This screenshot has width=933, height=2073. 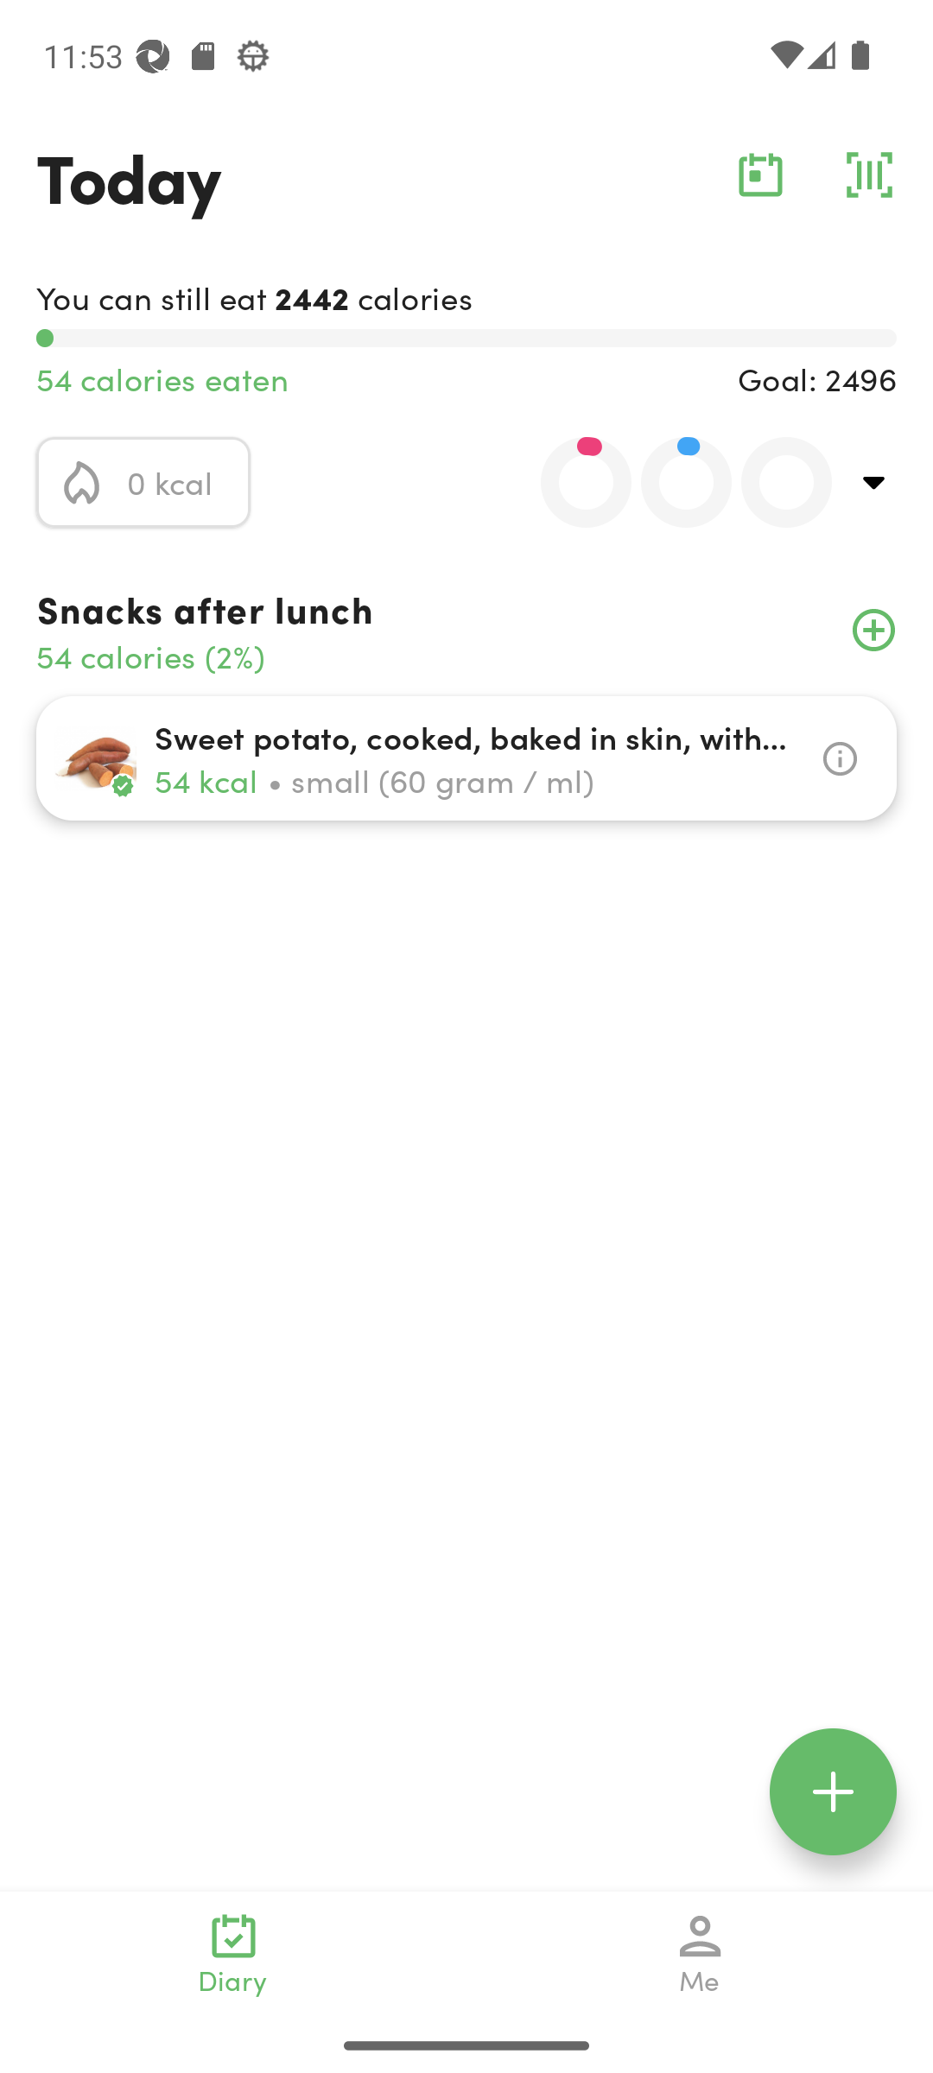 I want to click on barcode_action, so click(x=869, y=174).